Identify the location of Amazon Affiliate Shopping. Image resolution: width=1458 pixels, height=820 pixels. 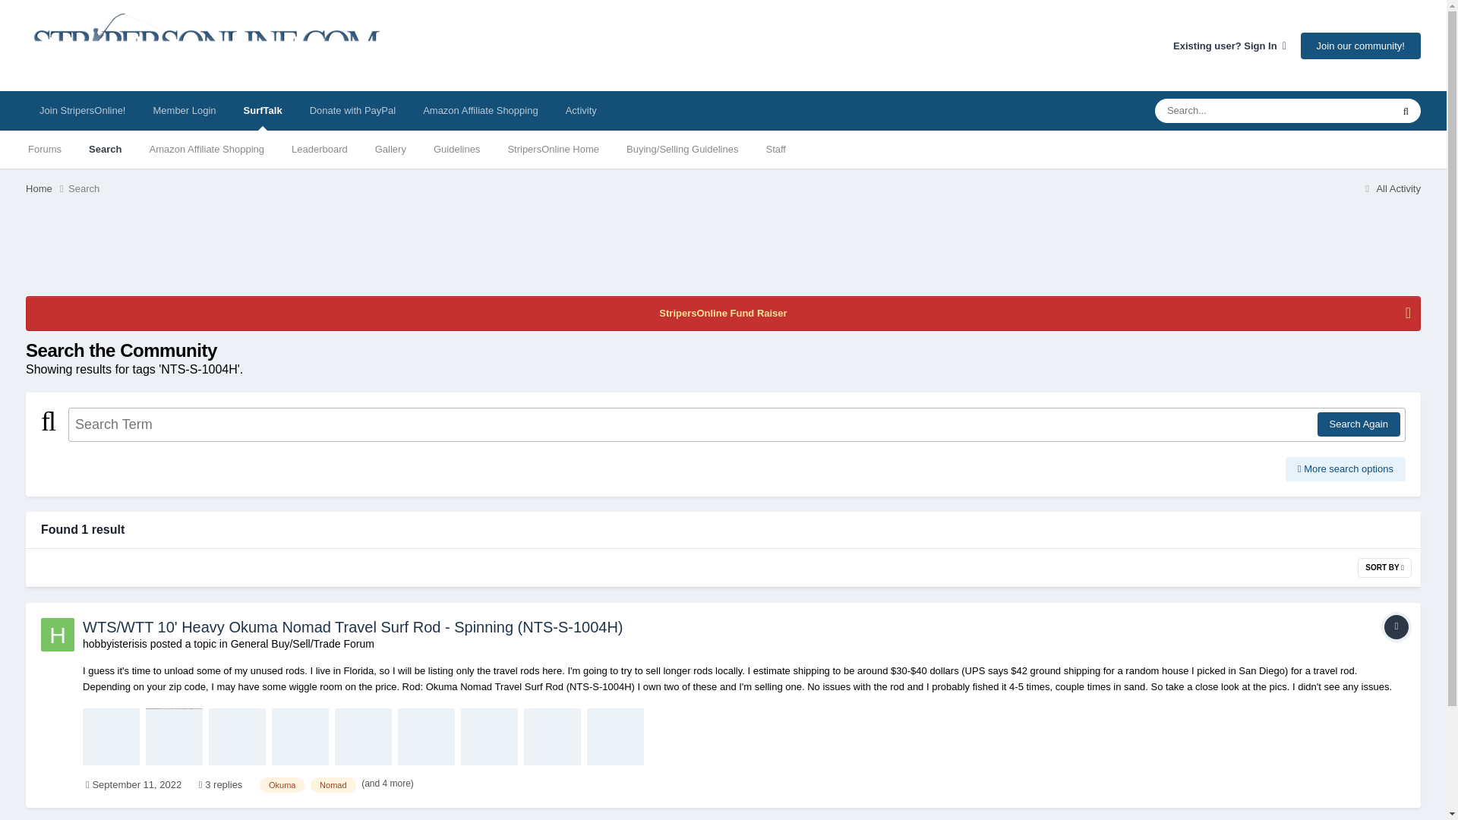
(481, 110).